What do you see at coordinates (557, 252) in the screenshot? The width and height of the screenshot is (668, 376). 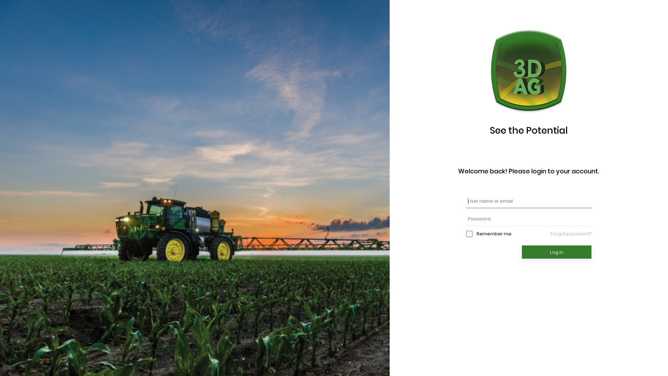 I see `Log in` at bounding box center [557, 252].